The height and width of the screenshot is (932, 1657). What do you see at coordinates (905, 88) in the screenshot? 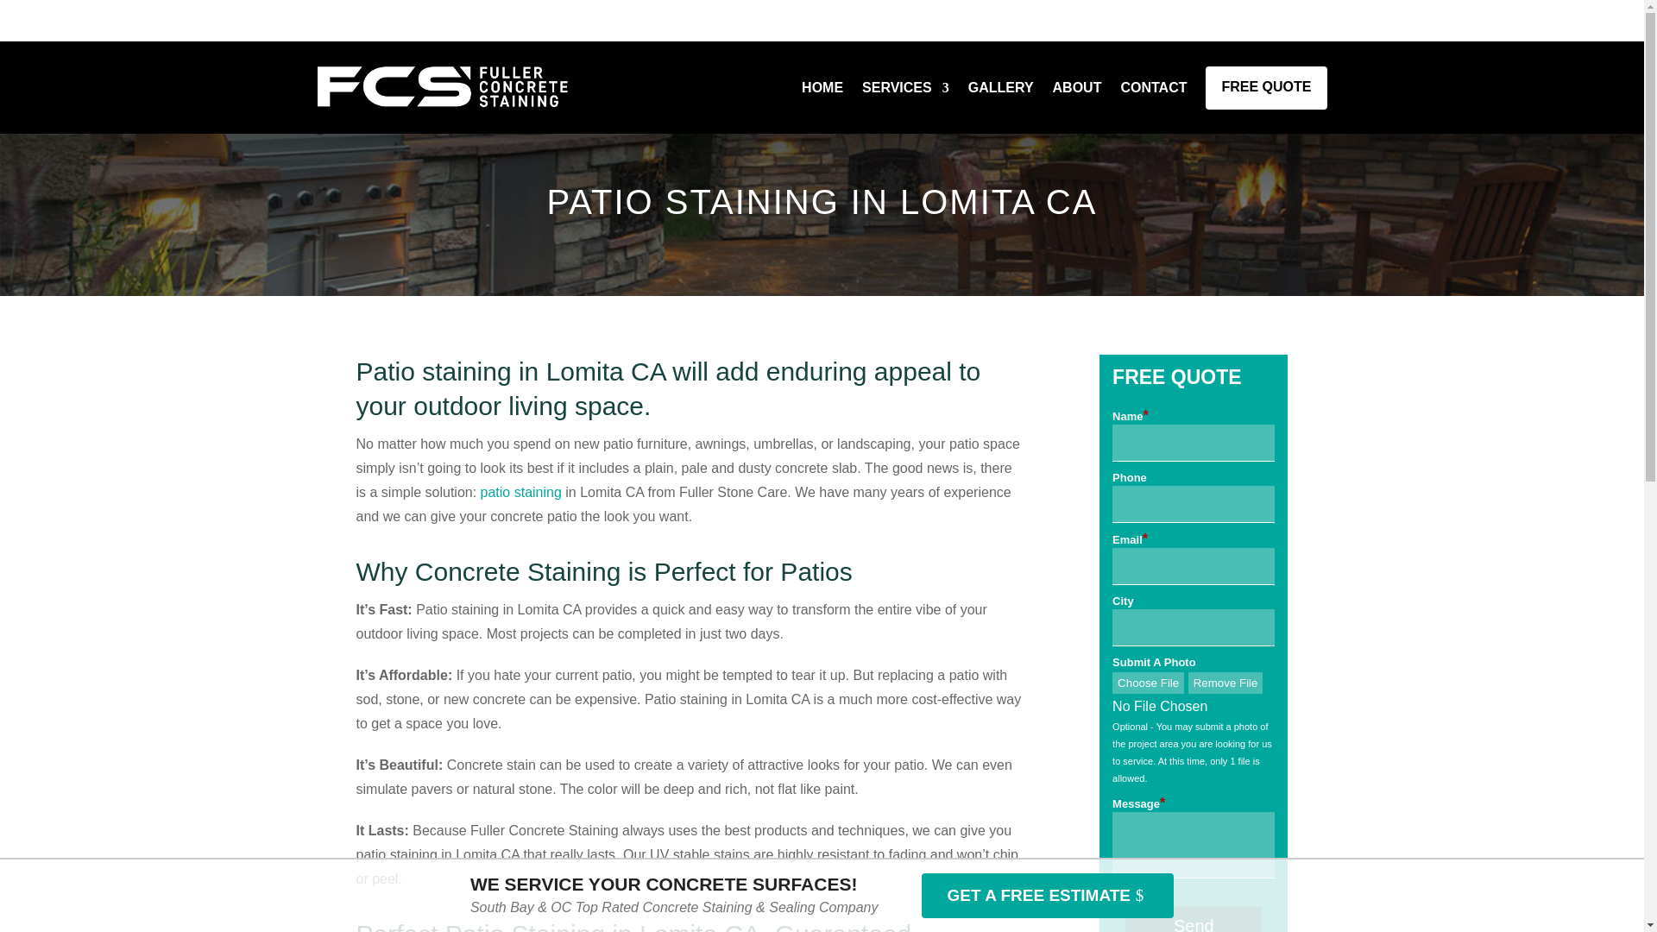
I see `SERVICES` at bounding box center [905, 88].